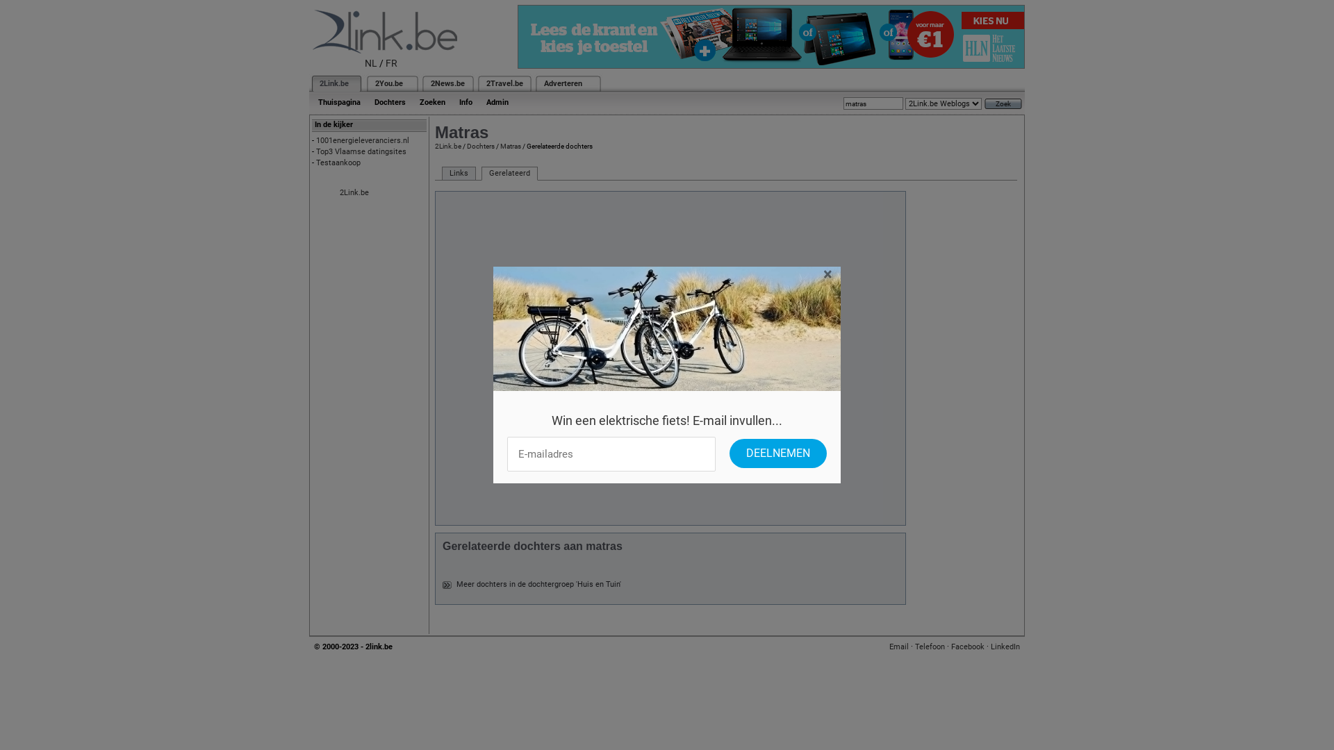 Image resolution: width=1334 pixels, height=750 pixels. What do you see at coordinates (511, 146) in the screenshot?
I see `Matras` at bounding box center [511, 146].